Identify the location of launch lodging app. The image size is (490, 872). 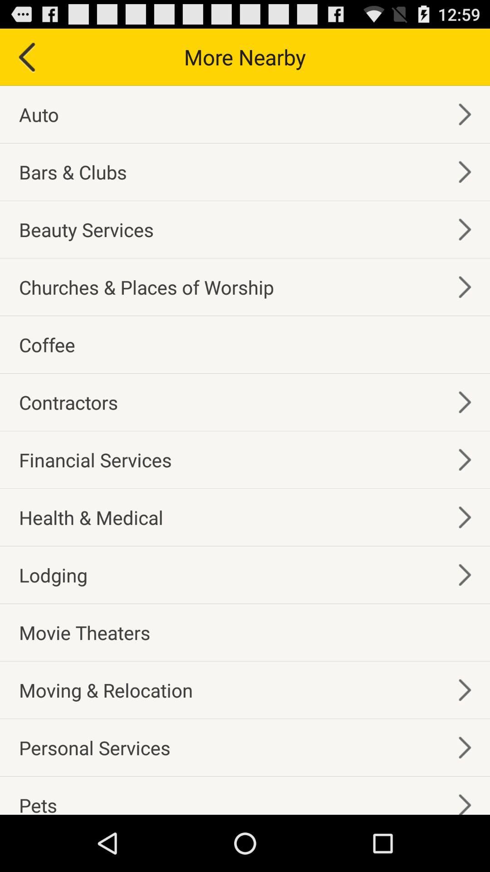
(53, 575).